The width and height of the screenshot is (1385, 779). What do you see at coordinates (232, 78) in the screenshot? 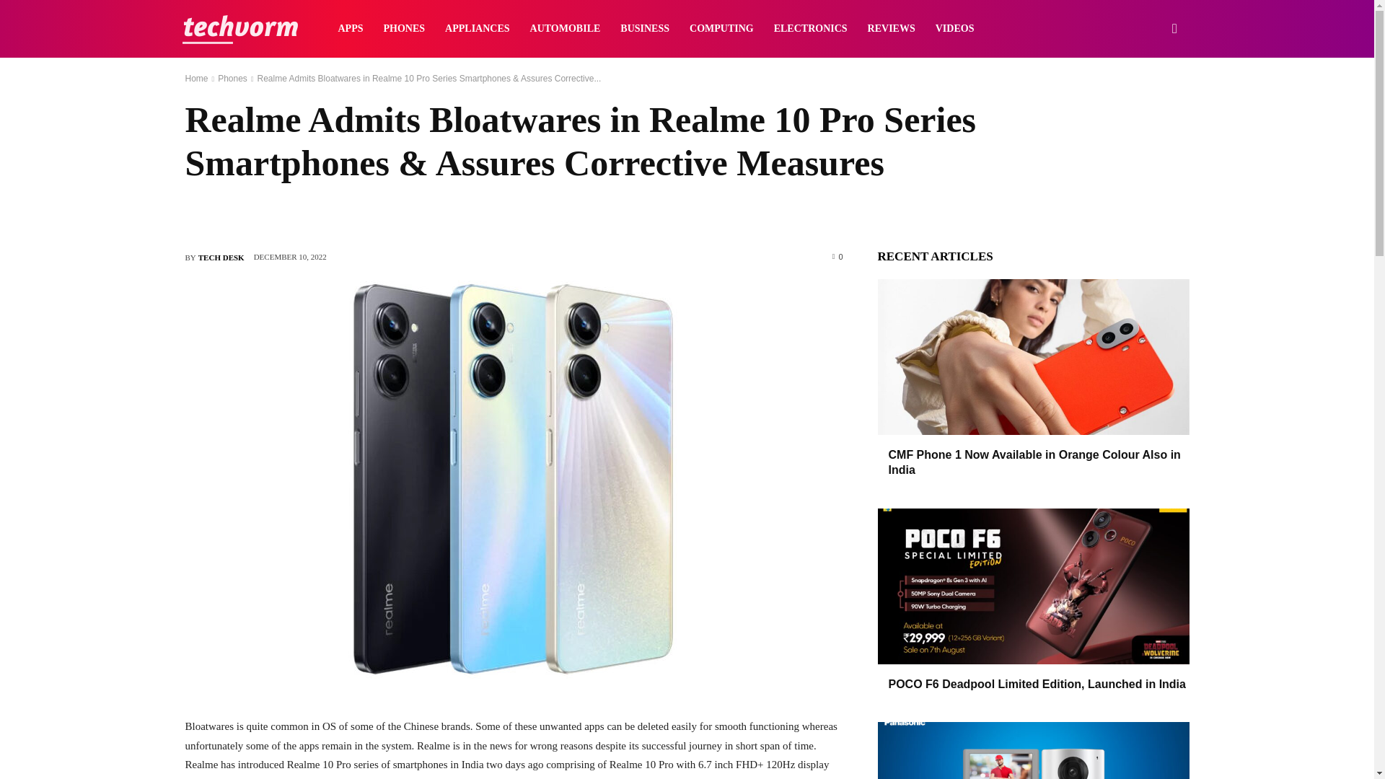
I see `Phones` at bounding box center [232, 78].